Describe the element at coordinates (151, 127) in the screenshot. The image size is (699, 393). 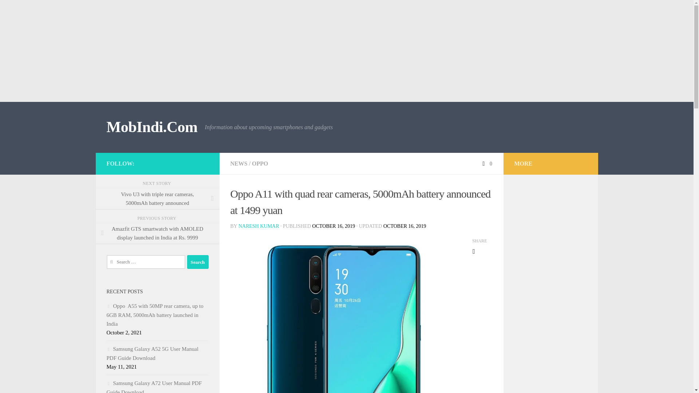
I see `MobIndi.Com` at that location.